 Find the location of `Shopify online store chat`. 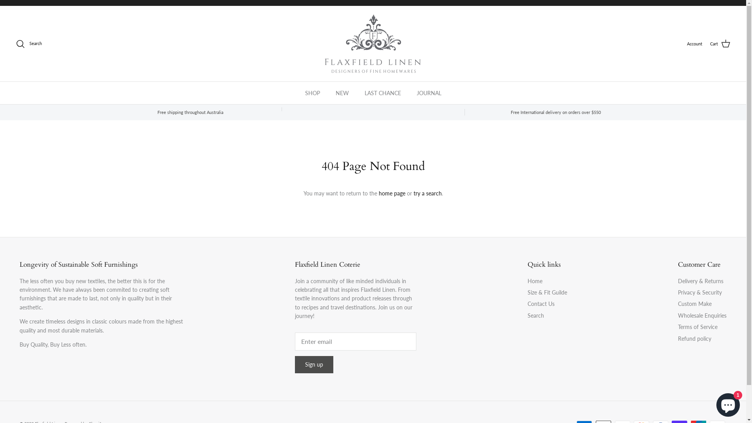

Shopify online store chat is located at coordinates (728, 403).